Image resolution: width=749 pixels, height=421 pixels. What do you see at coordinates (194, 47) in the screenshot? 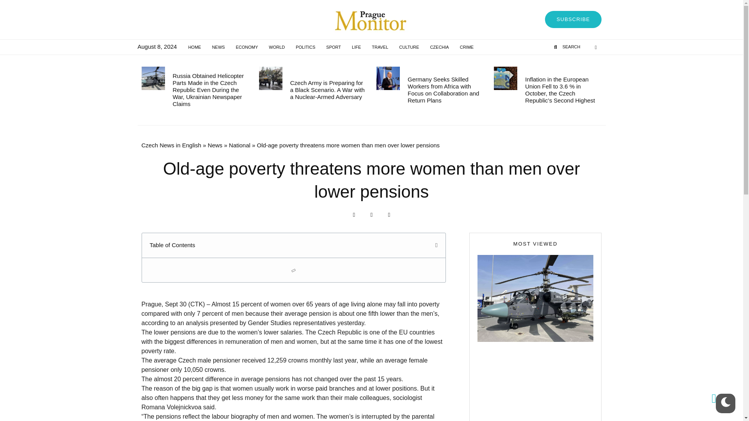
I see `HOME` at bounding box center [194, 47].